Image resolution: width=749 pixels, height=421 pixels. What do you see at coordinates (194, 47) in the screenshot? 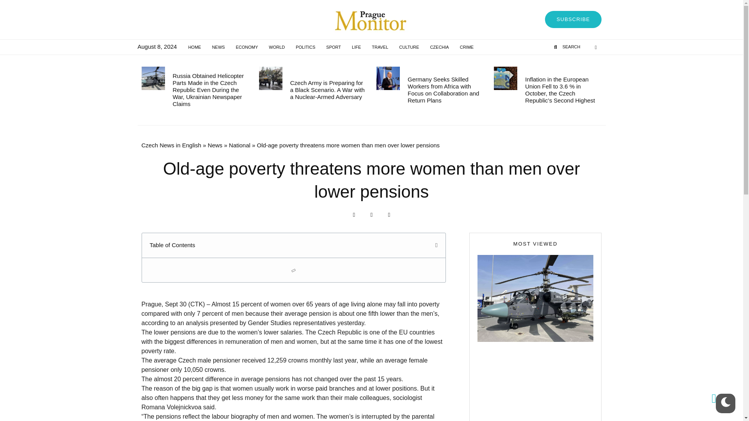
I see `HOME` at bounding box center [194, 47].